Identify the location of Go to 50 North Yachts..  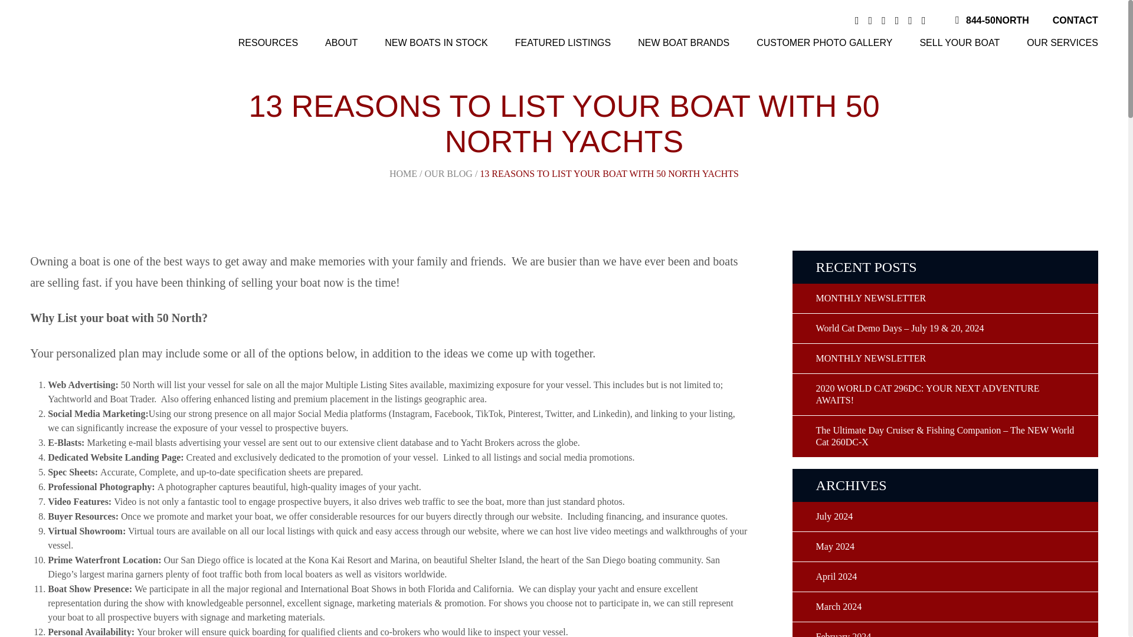
(403, 173).